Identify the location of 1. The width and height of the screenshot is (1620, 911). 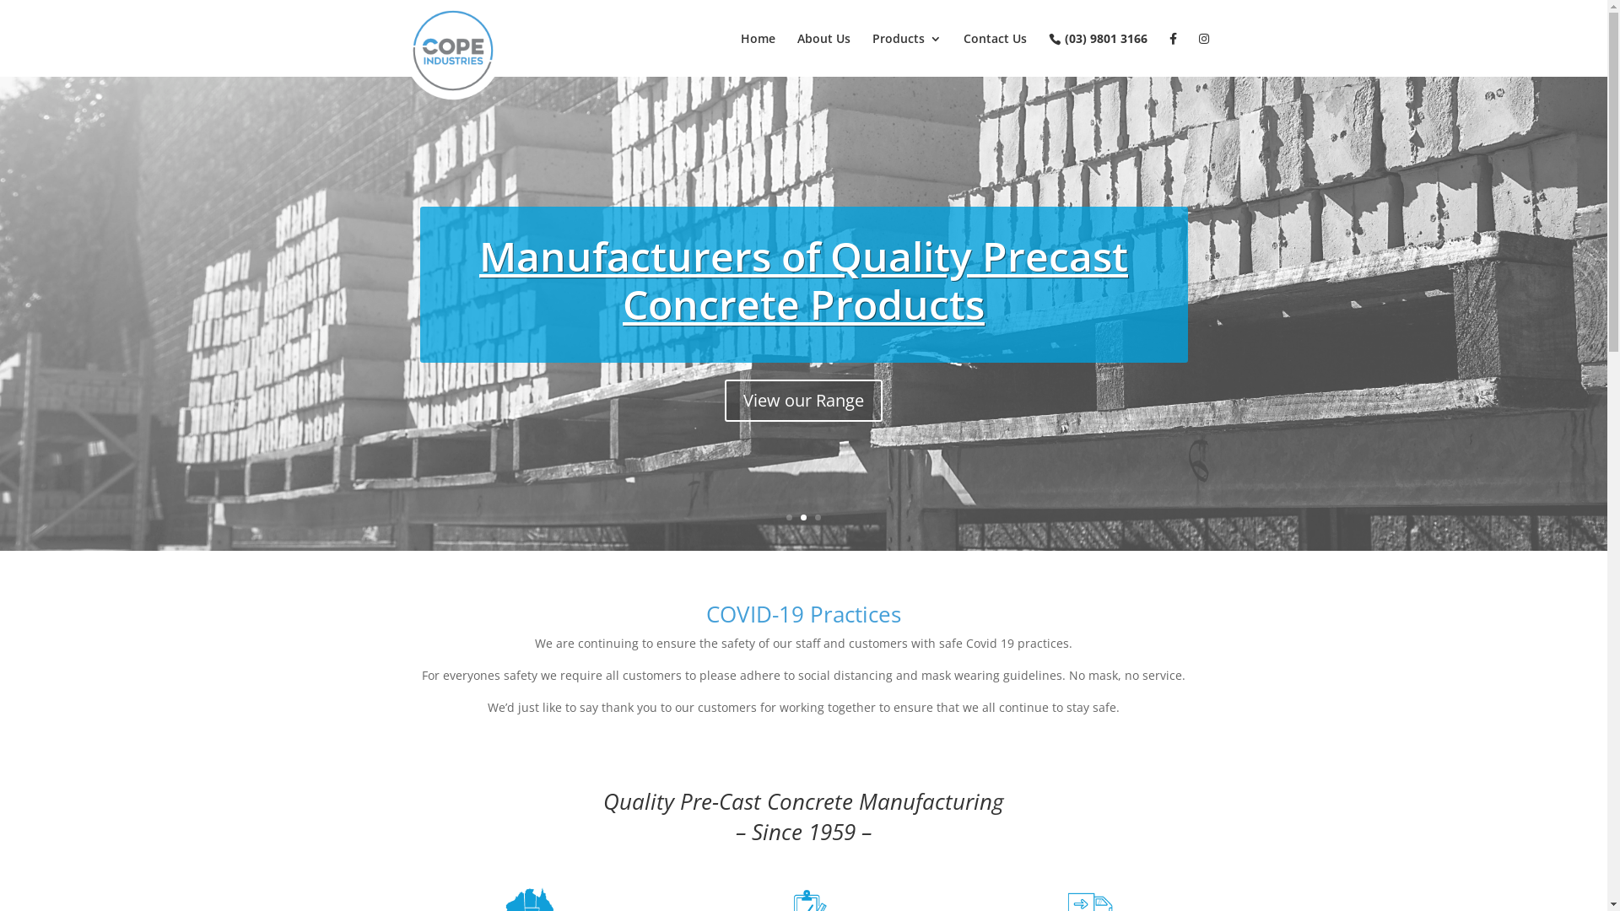
(790, 518).